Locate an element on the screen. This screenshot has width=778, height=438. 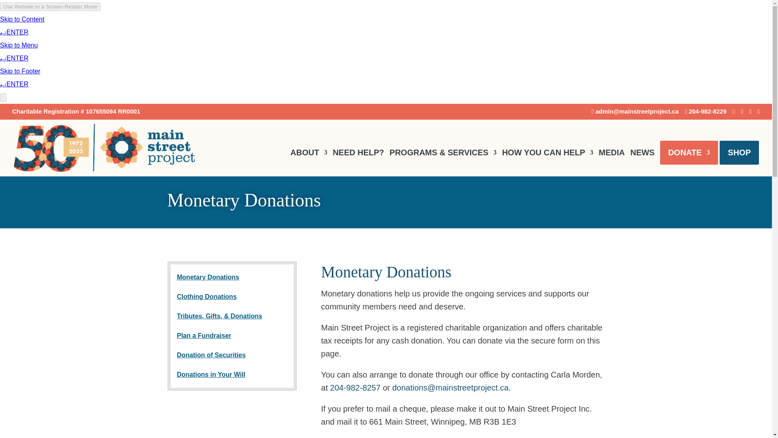
MEDIA is located at coordinates (612, 163).